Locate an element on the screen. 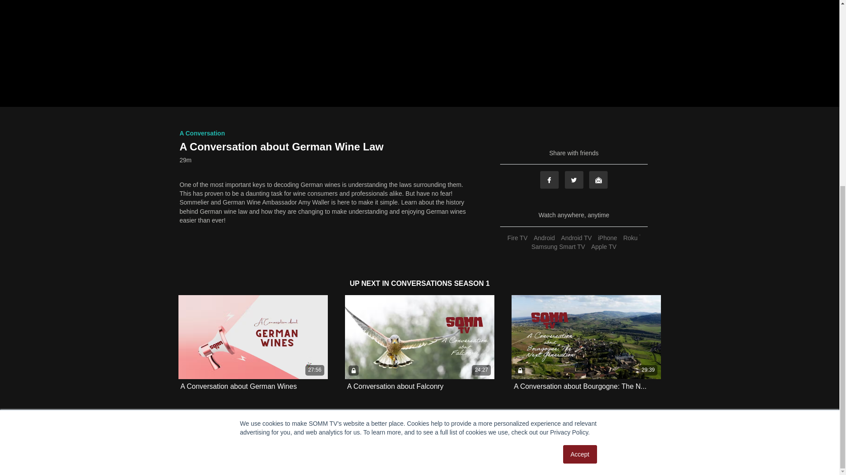 Image resolution: width=846 pixels, height=475 pixels. 29:39 is located at coordinates (586, 337).